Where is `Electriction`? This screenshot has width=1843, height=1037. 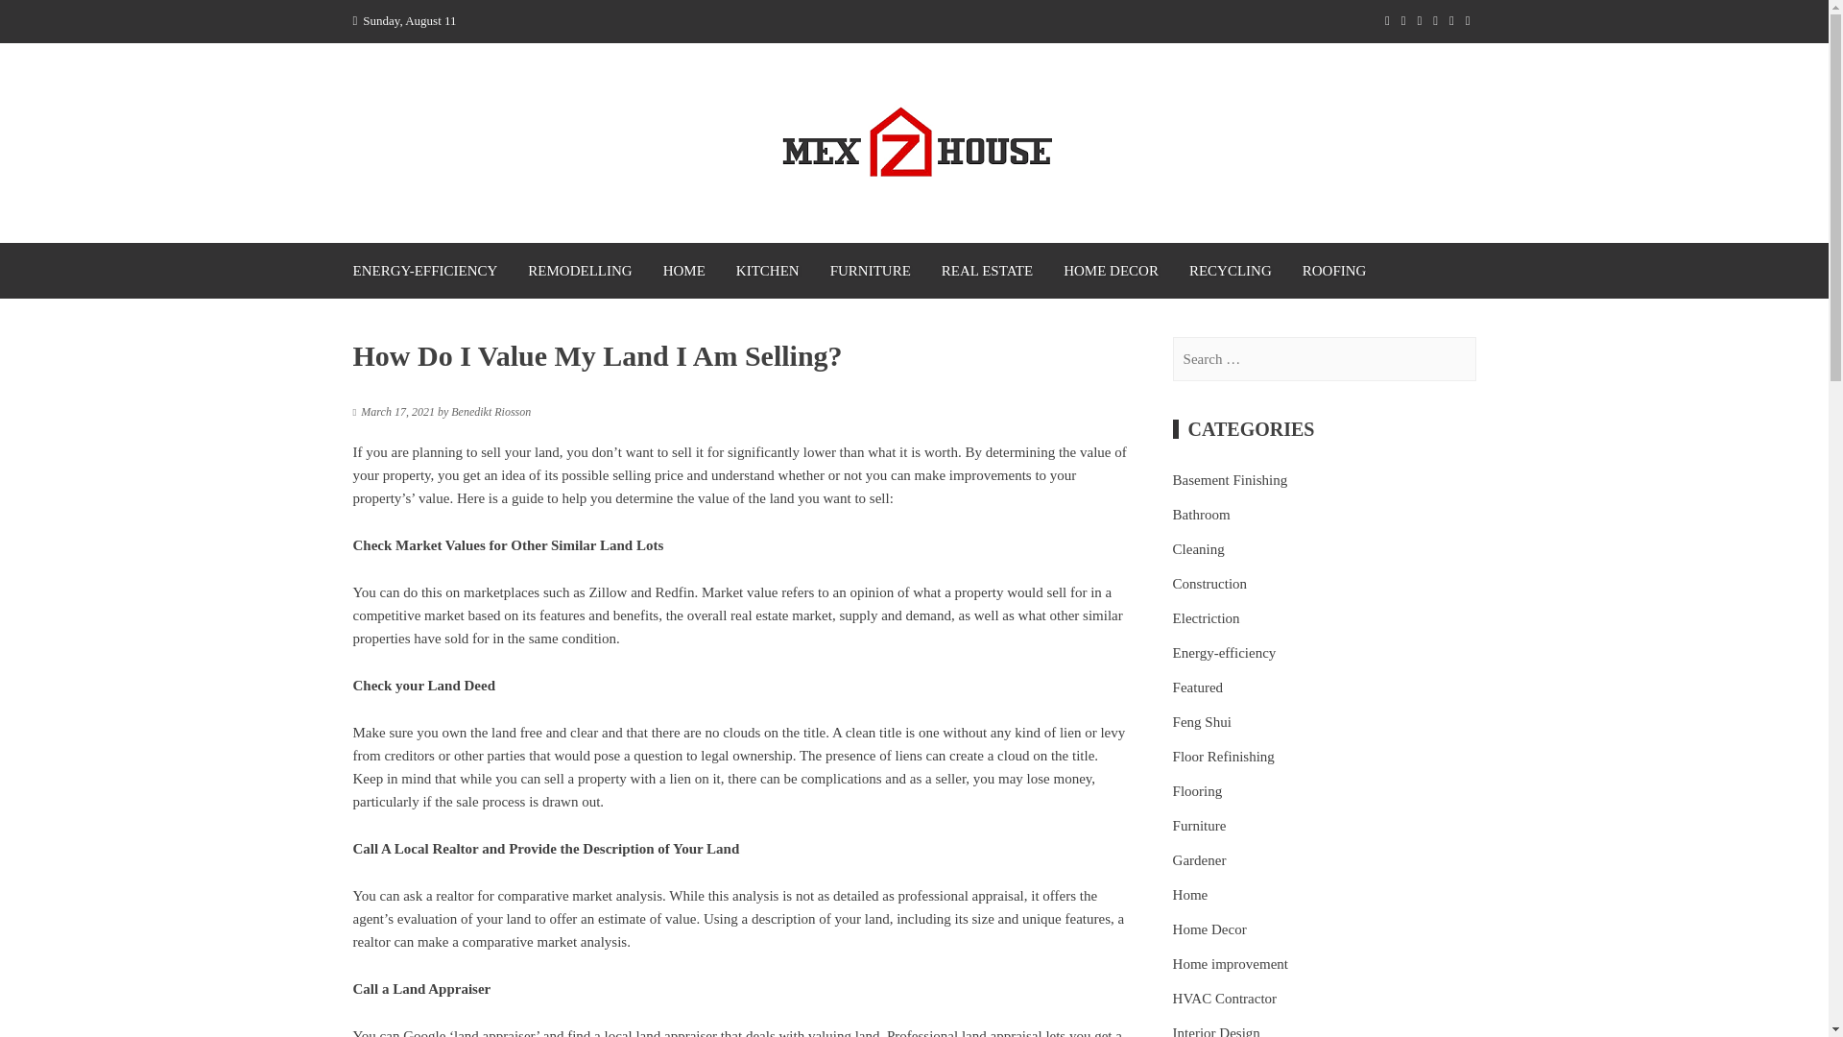
Electriction is located at coordinates (1206, 617).